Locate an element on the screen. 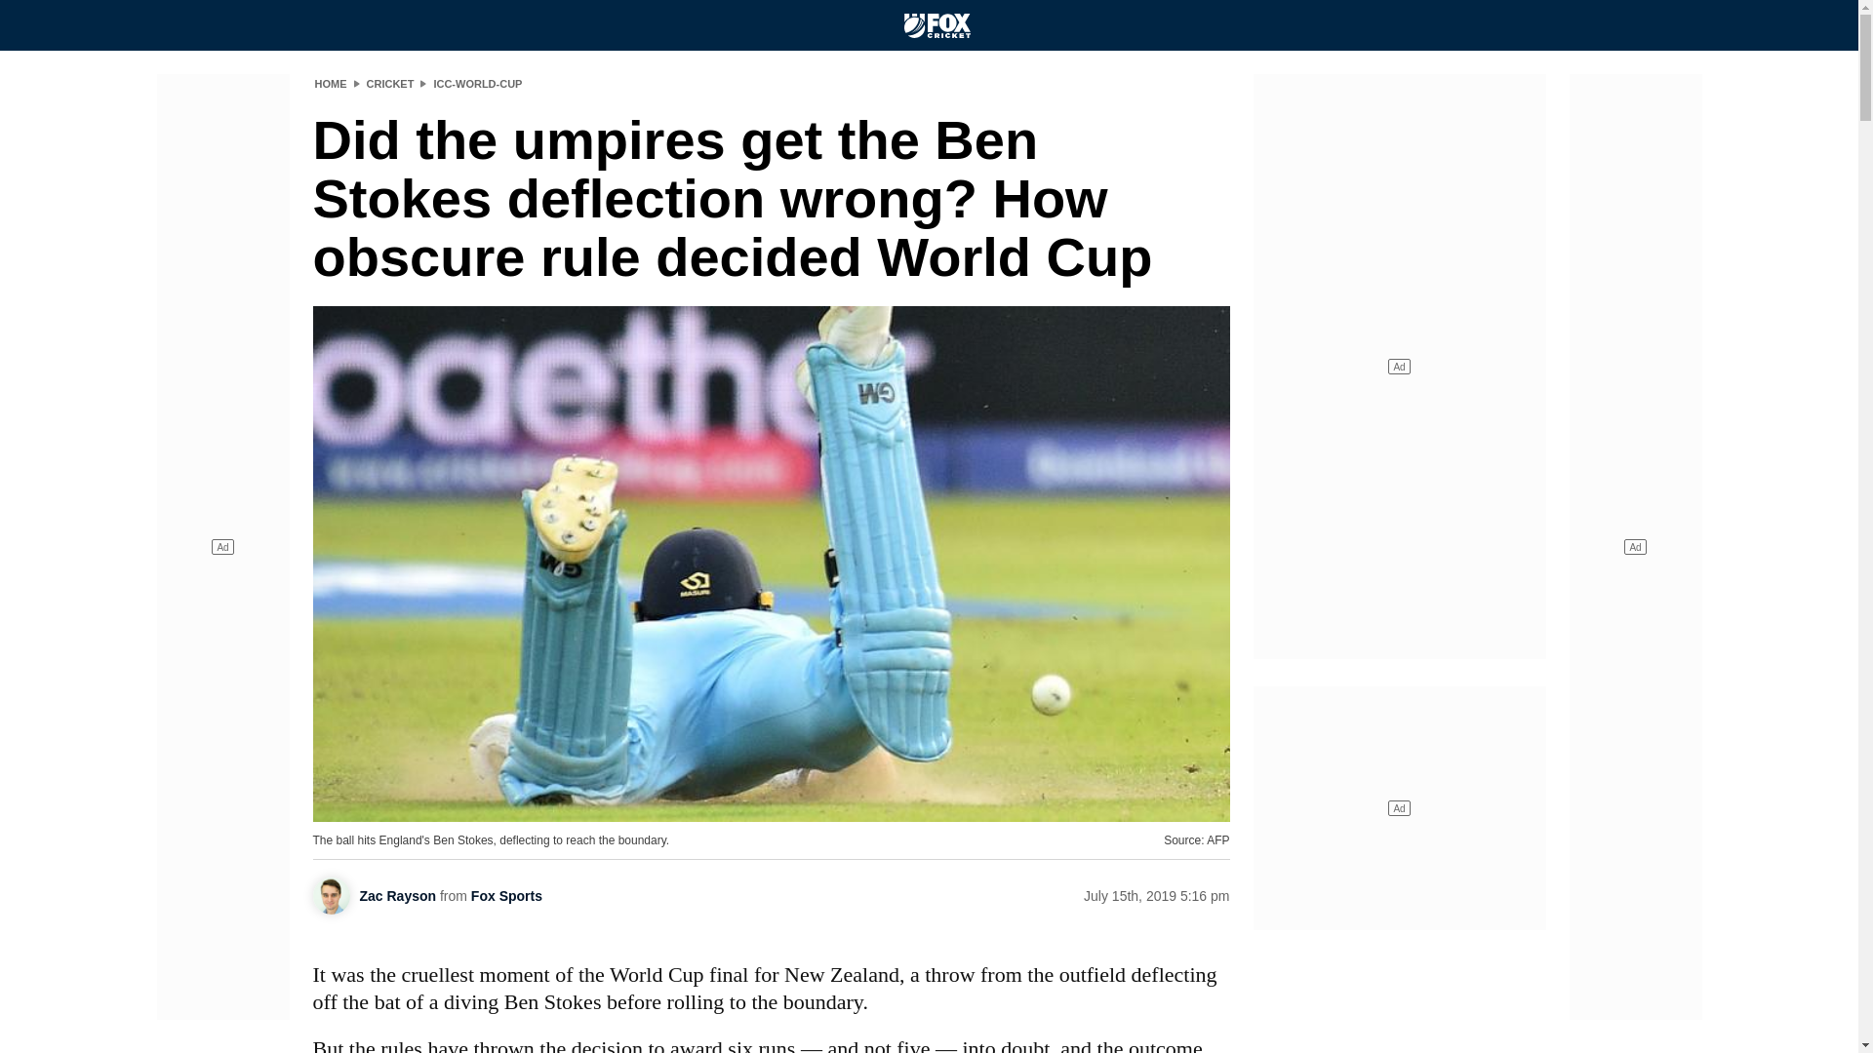 This screenshot has width=1873, height=1053. ICC-WORLD-CUP is located at coordinates (477, 83).